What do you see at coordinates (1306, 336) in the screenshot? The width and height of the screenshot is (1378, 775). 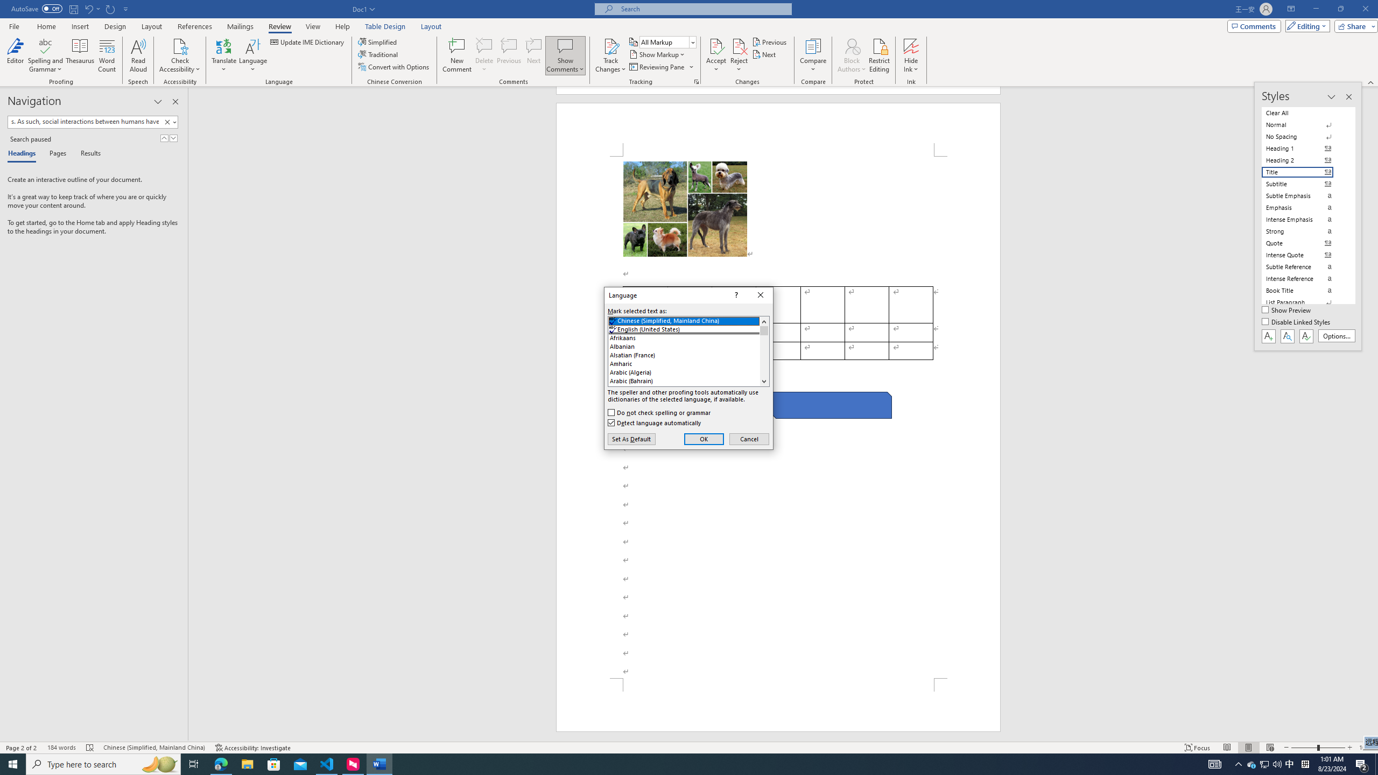 I see `Class: NetUIButton` at bounding box center [1306, 336].